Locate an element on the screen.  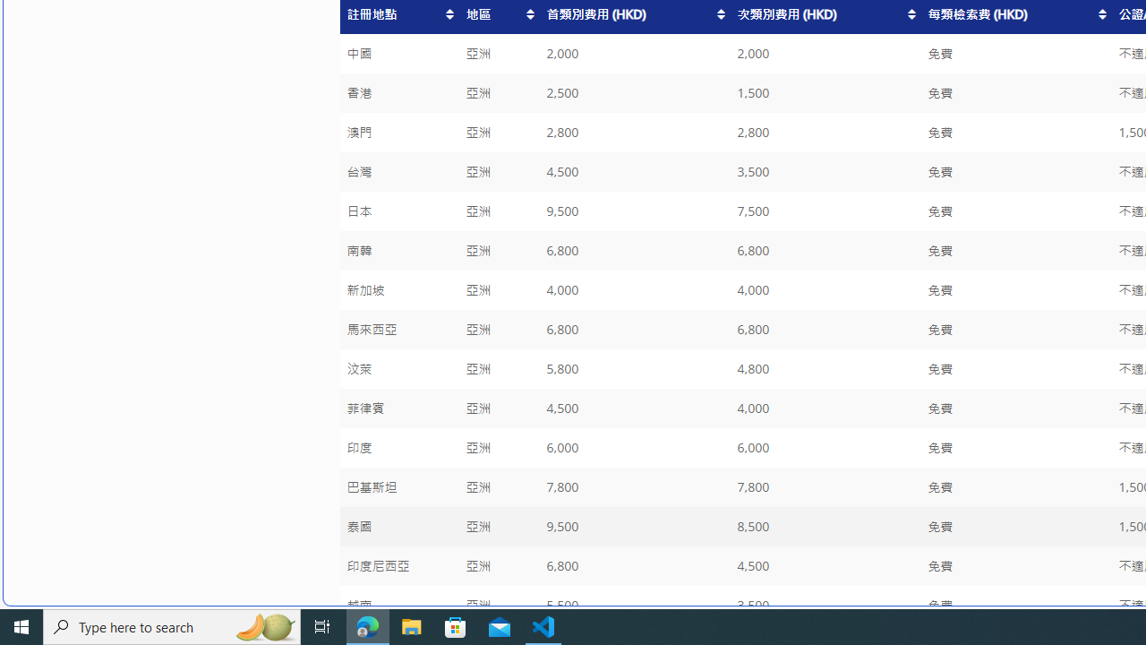
7,800 is located at coordinates (825, 487).